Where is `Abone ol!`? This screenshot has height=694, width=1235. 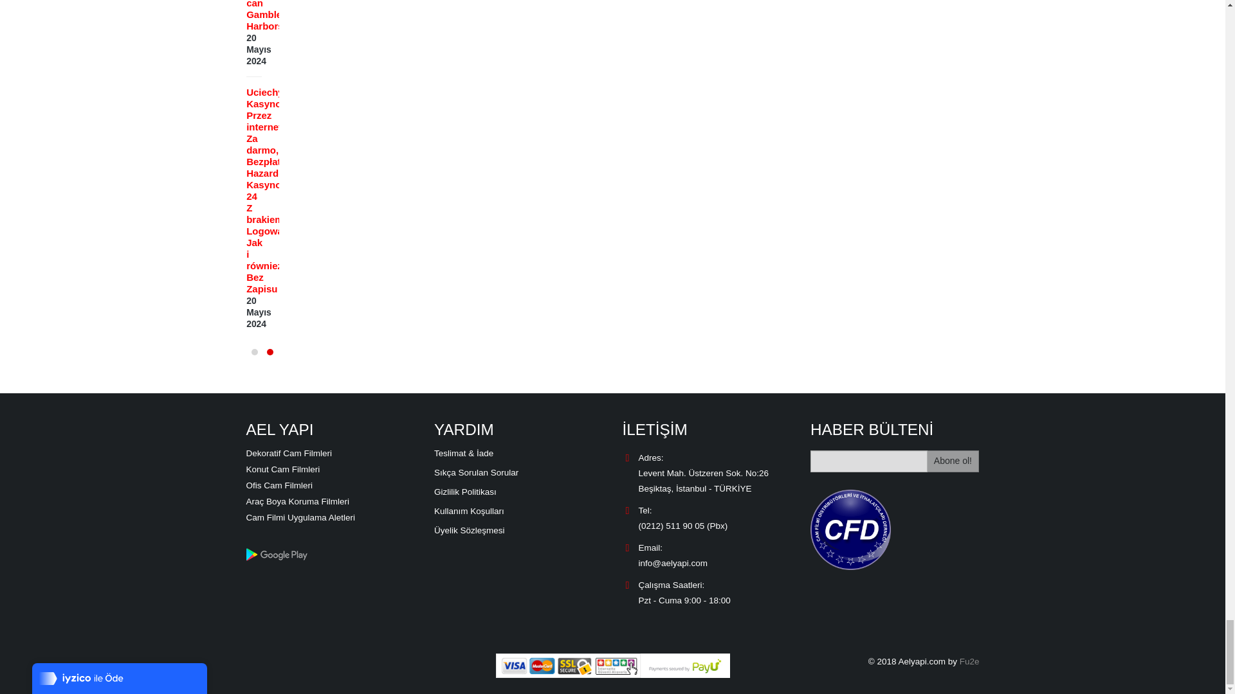
Abone ol! is located at coordinates (953, 461).